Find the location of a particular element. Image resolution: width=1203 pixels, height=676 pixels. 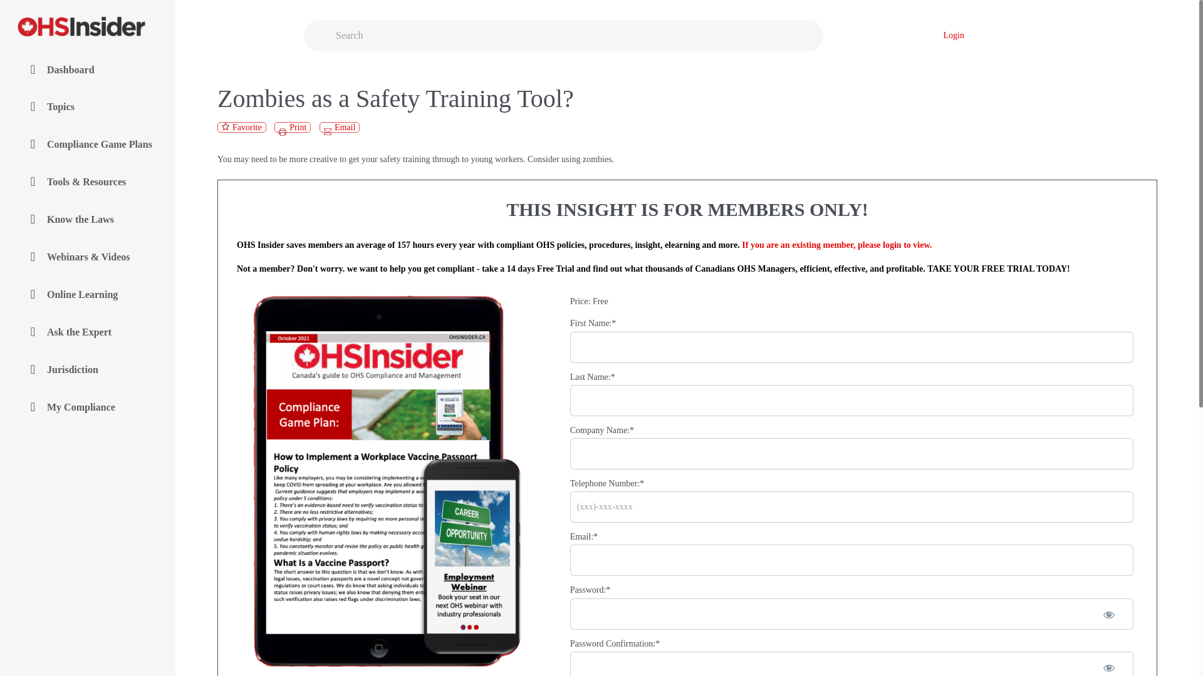

Compliance Game Plans is located at coordinates (88, 145).